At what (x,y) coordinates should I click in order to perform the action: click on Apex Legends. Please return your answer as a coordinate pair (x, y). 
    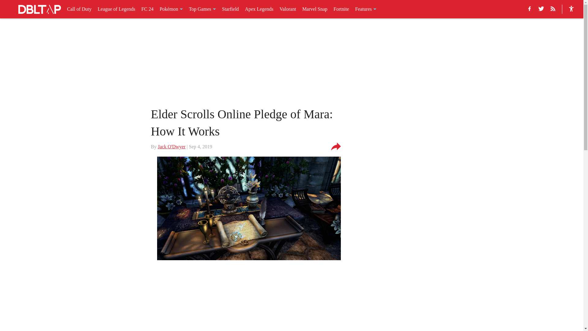
    Looking at the image, I should click on (259, 9).